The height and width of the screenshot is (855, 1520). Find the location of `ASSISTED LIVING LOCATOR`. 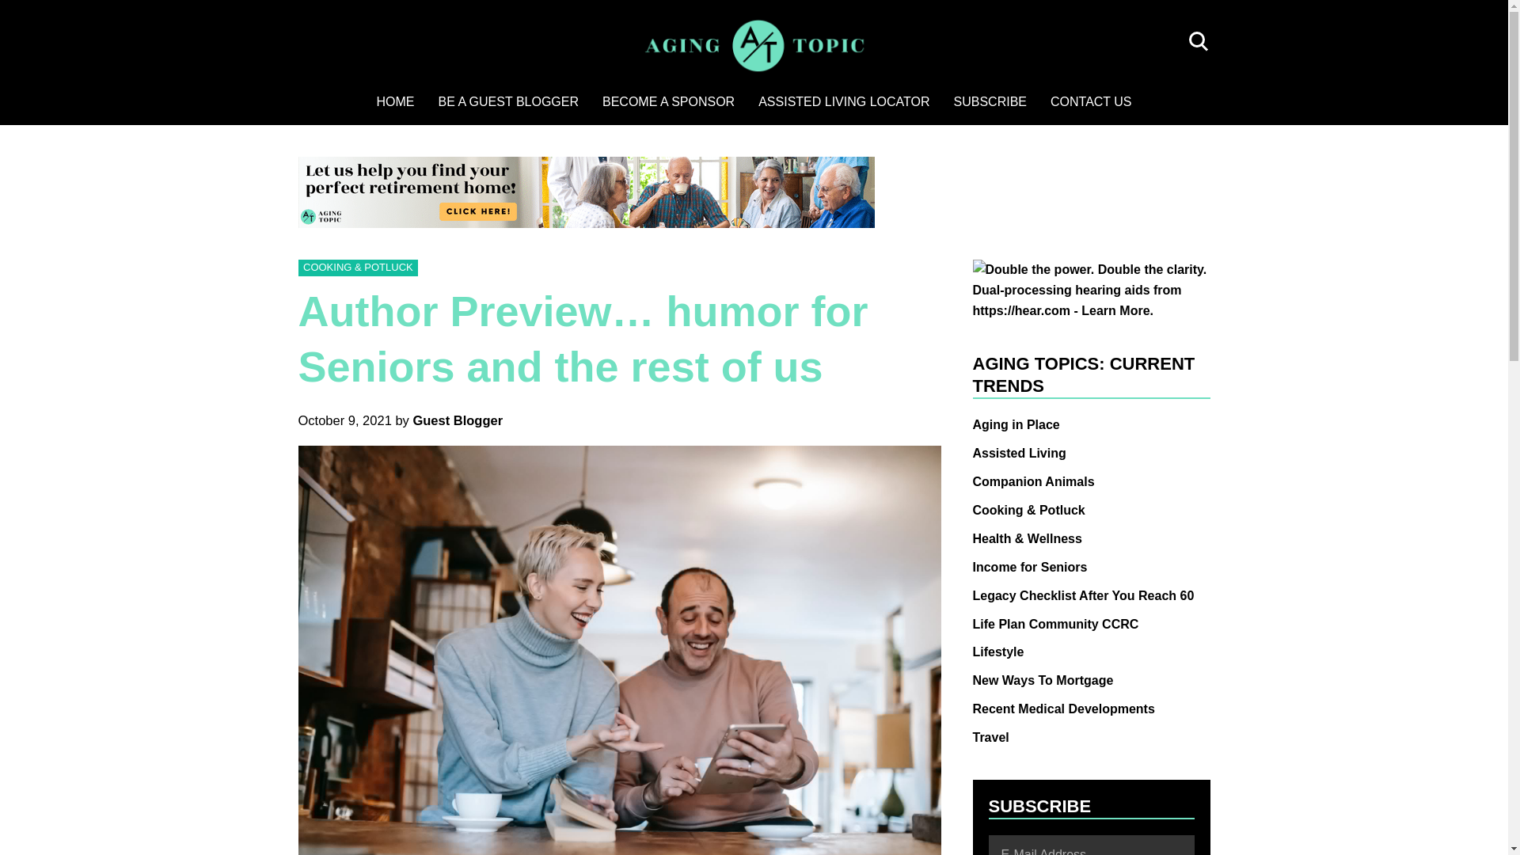

ASSISTED LIVING LOCATOR is located at coordinates (844, 101).